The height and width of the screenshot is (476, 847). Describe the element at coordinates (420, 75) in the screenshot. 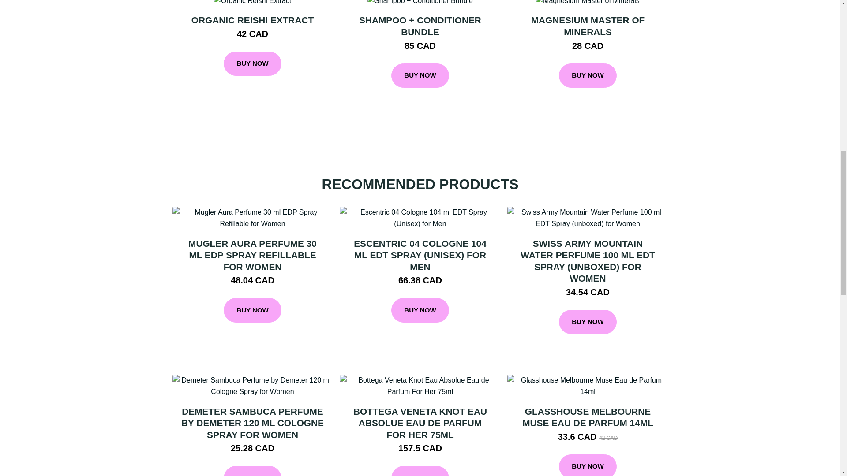

I see `BUY NOW` at that location.